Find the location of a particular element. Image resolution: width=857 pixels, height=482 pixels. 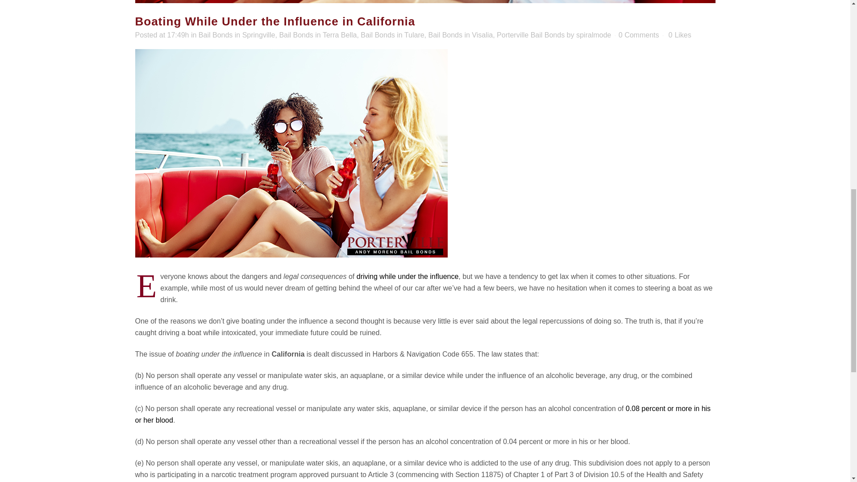

How Much is 1 Serving of Alcohol? is located at coordinates (422, 414).